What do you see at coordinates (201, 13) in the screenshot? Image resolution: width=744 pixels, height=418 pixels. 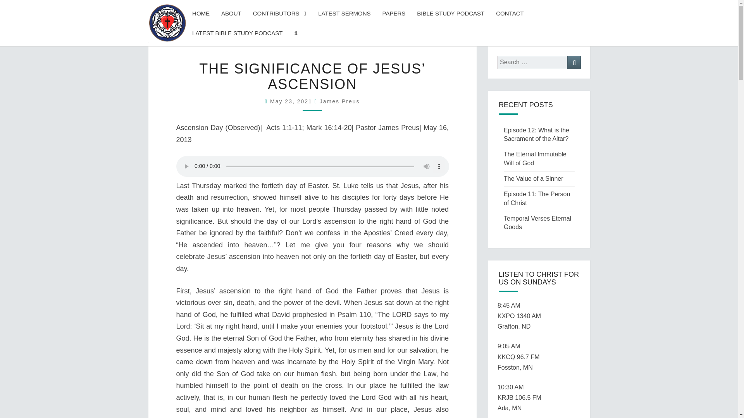 I see `HOME` at bounding box center [201, 13].